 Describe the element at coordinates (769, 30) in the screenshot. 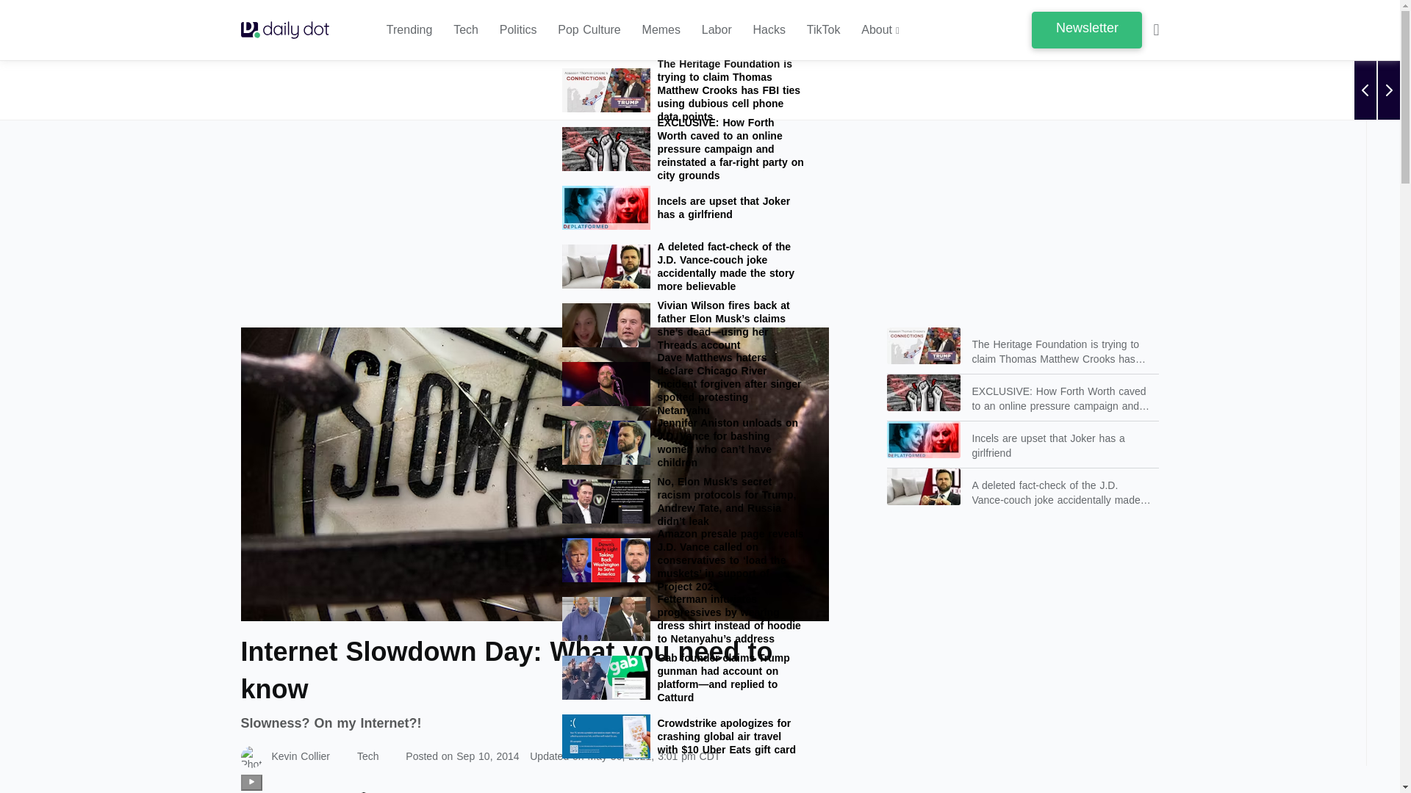

I see `Hacks` at that location.